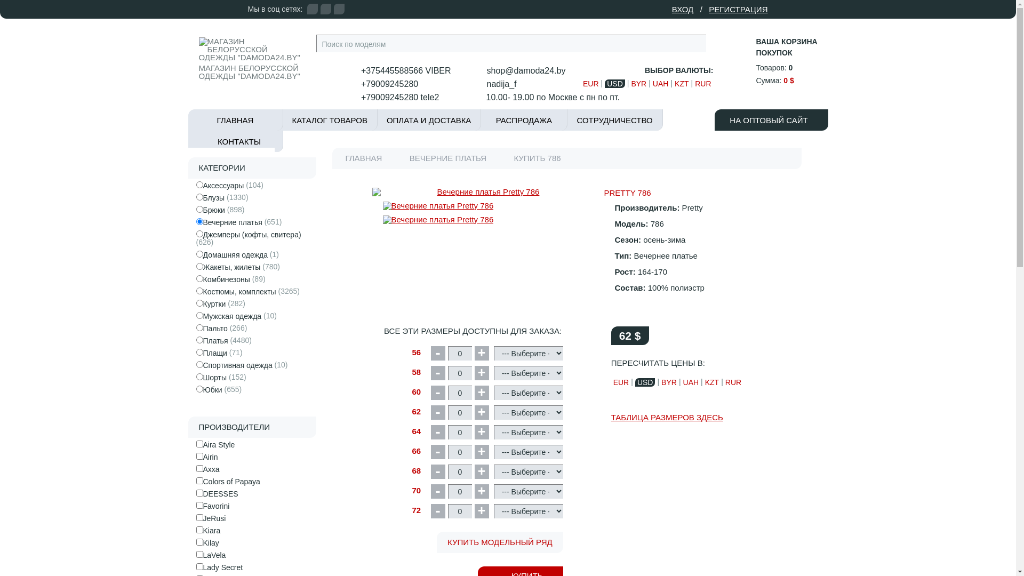 The height and width of the screenshot is (576, 1024). I want to click on +, so click(482, 432).